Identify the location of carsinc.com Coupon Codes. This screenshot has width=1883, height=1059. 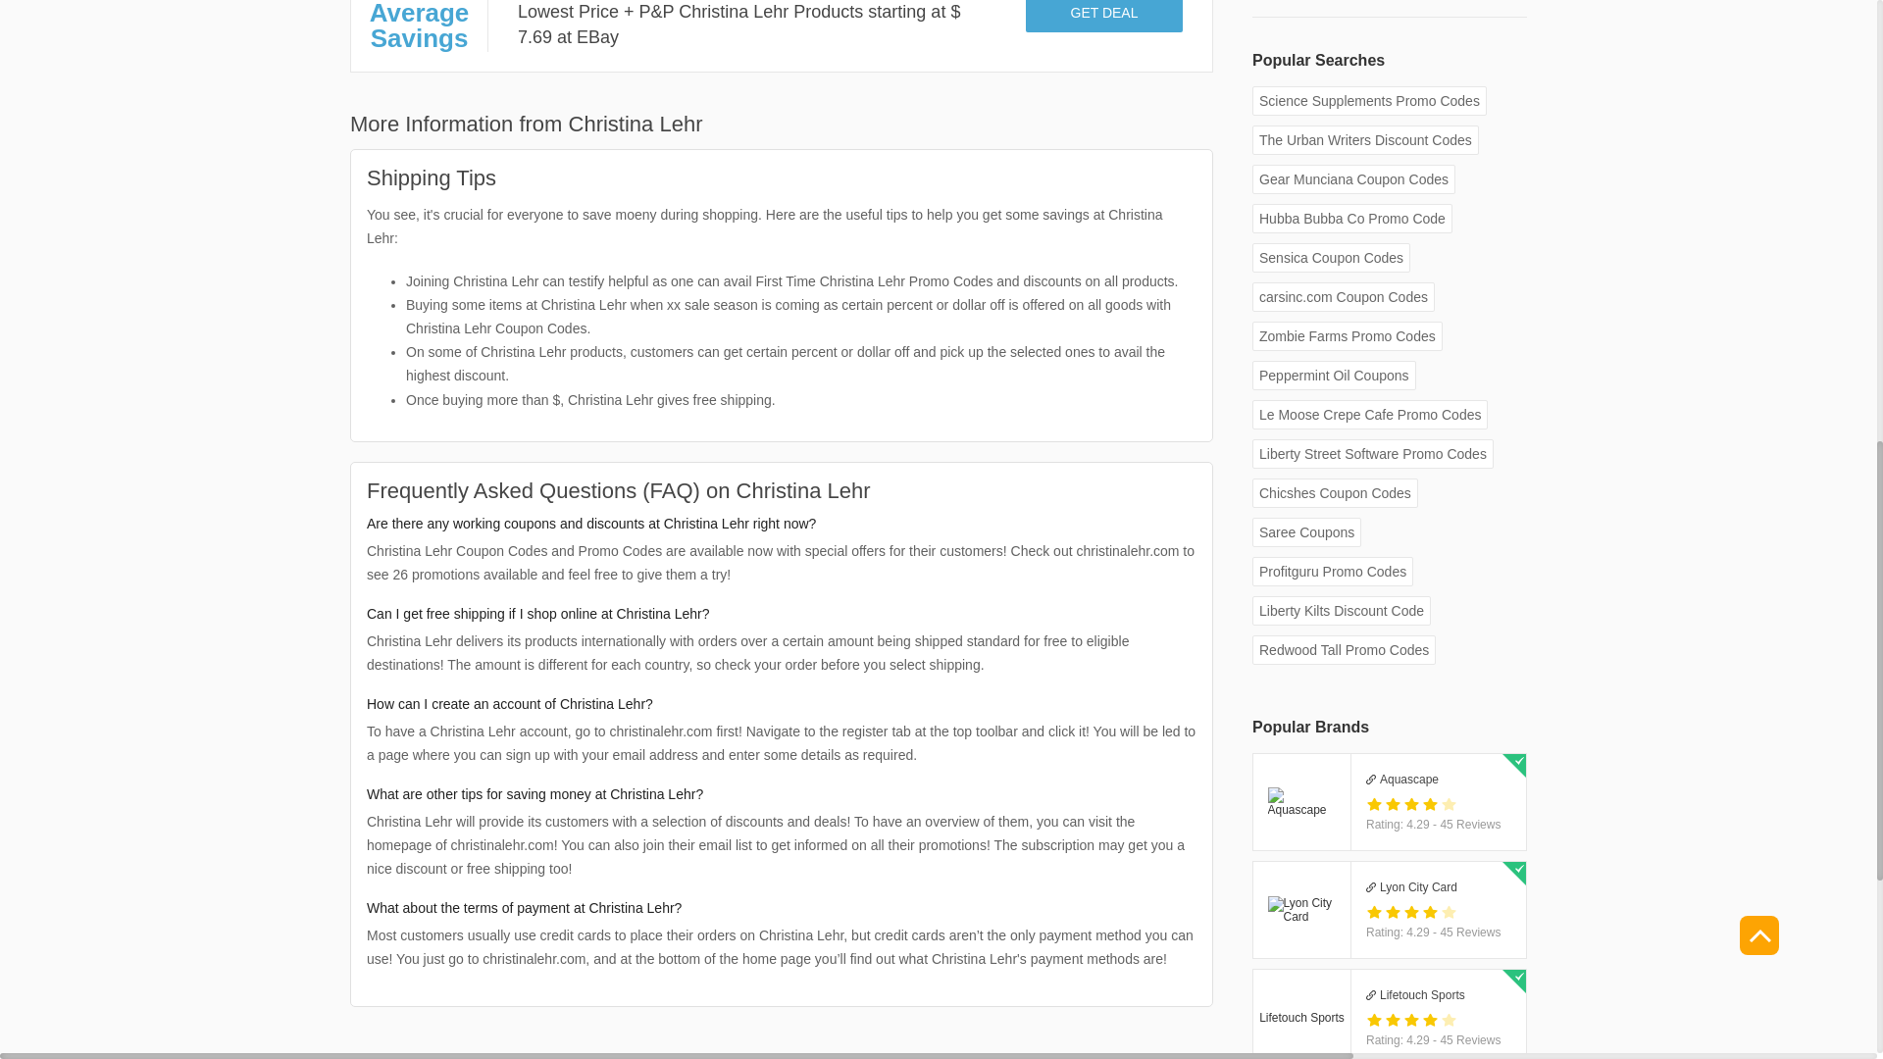
(1344, 296).